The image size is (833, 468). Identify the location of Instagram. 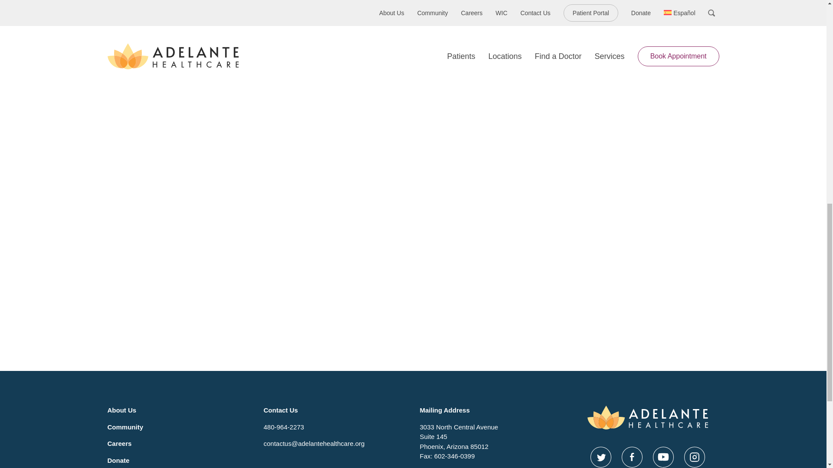
(694, 457).